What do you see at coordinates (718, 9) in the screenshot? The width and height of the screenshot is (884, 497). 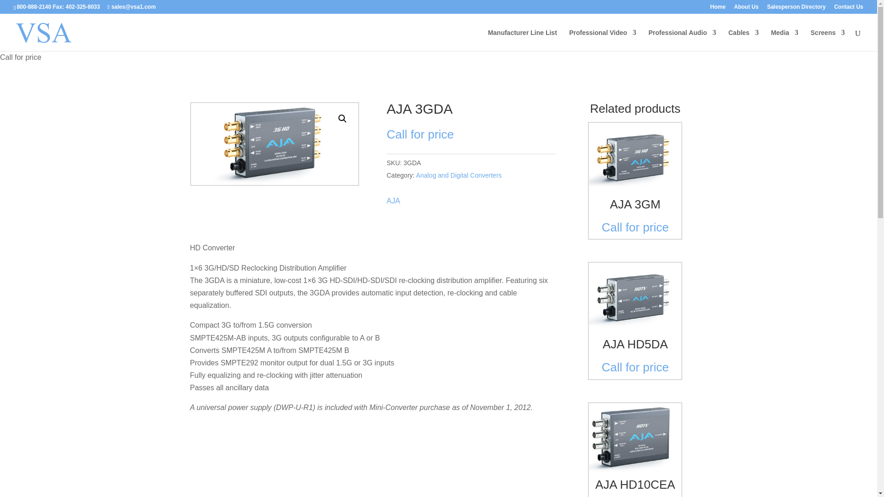 I see `Home` at bounding box center [718, 9].